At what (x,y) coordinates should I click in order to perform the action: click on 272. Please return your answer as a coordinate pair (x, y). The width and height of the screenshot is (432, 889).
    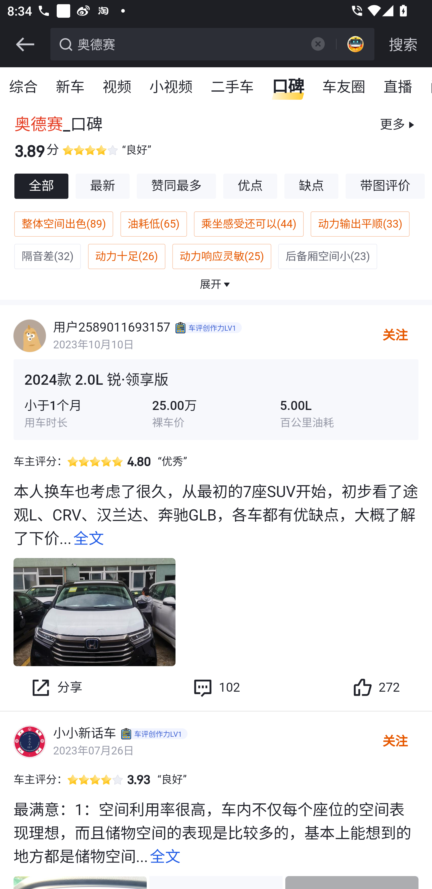
    Looking at the image, I should click on (376, 687).